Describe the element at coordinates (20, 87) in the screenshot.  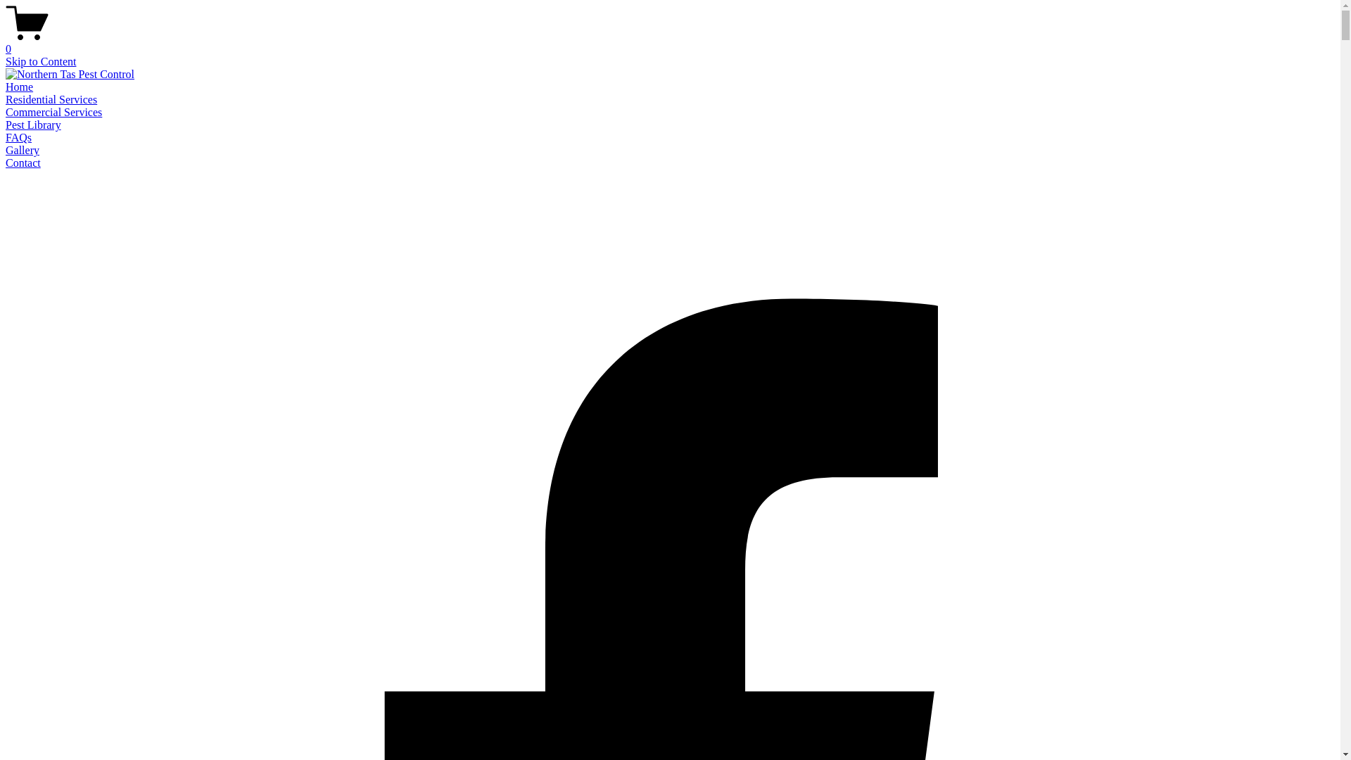
I see `Home` at that location.